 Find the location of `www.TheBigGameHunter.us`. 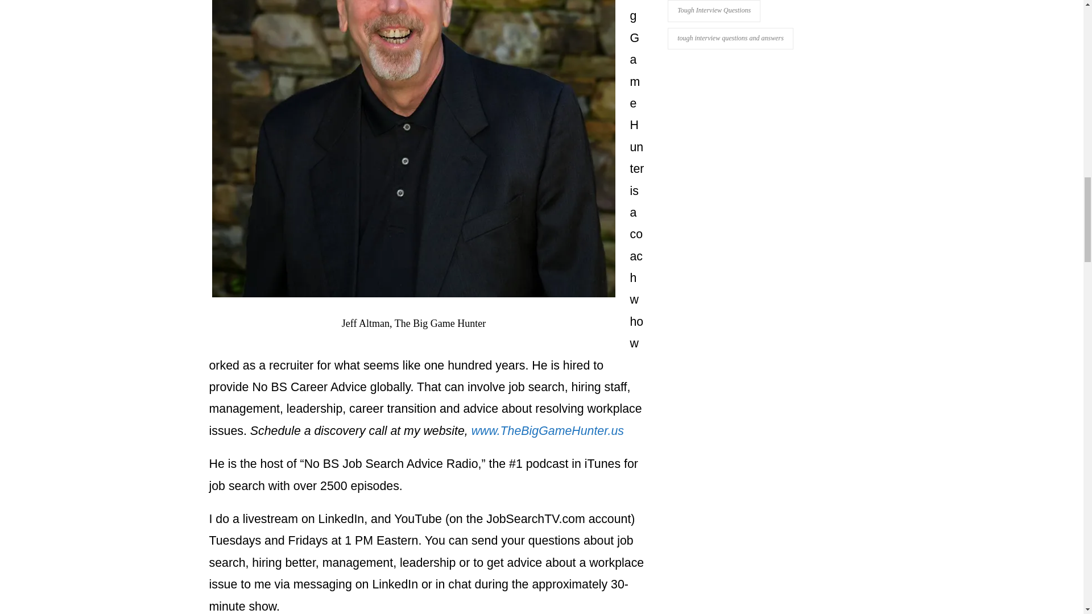

www.TheBigGameHunter.us is located at coordinates (547, 431).